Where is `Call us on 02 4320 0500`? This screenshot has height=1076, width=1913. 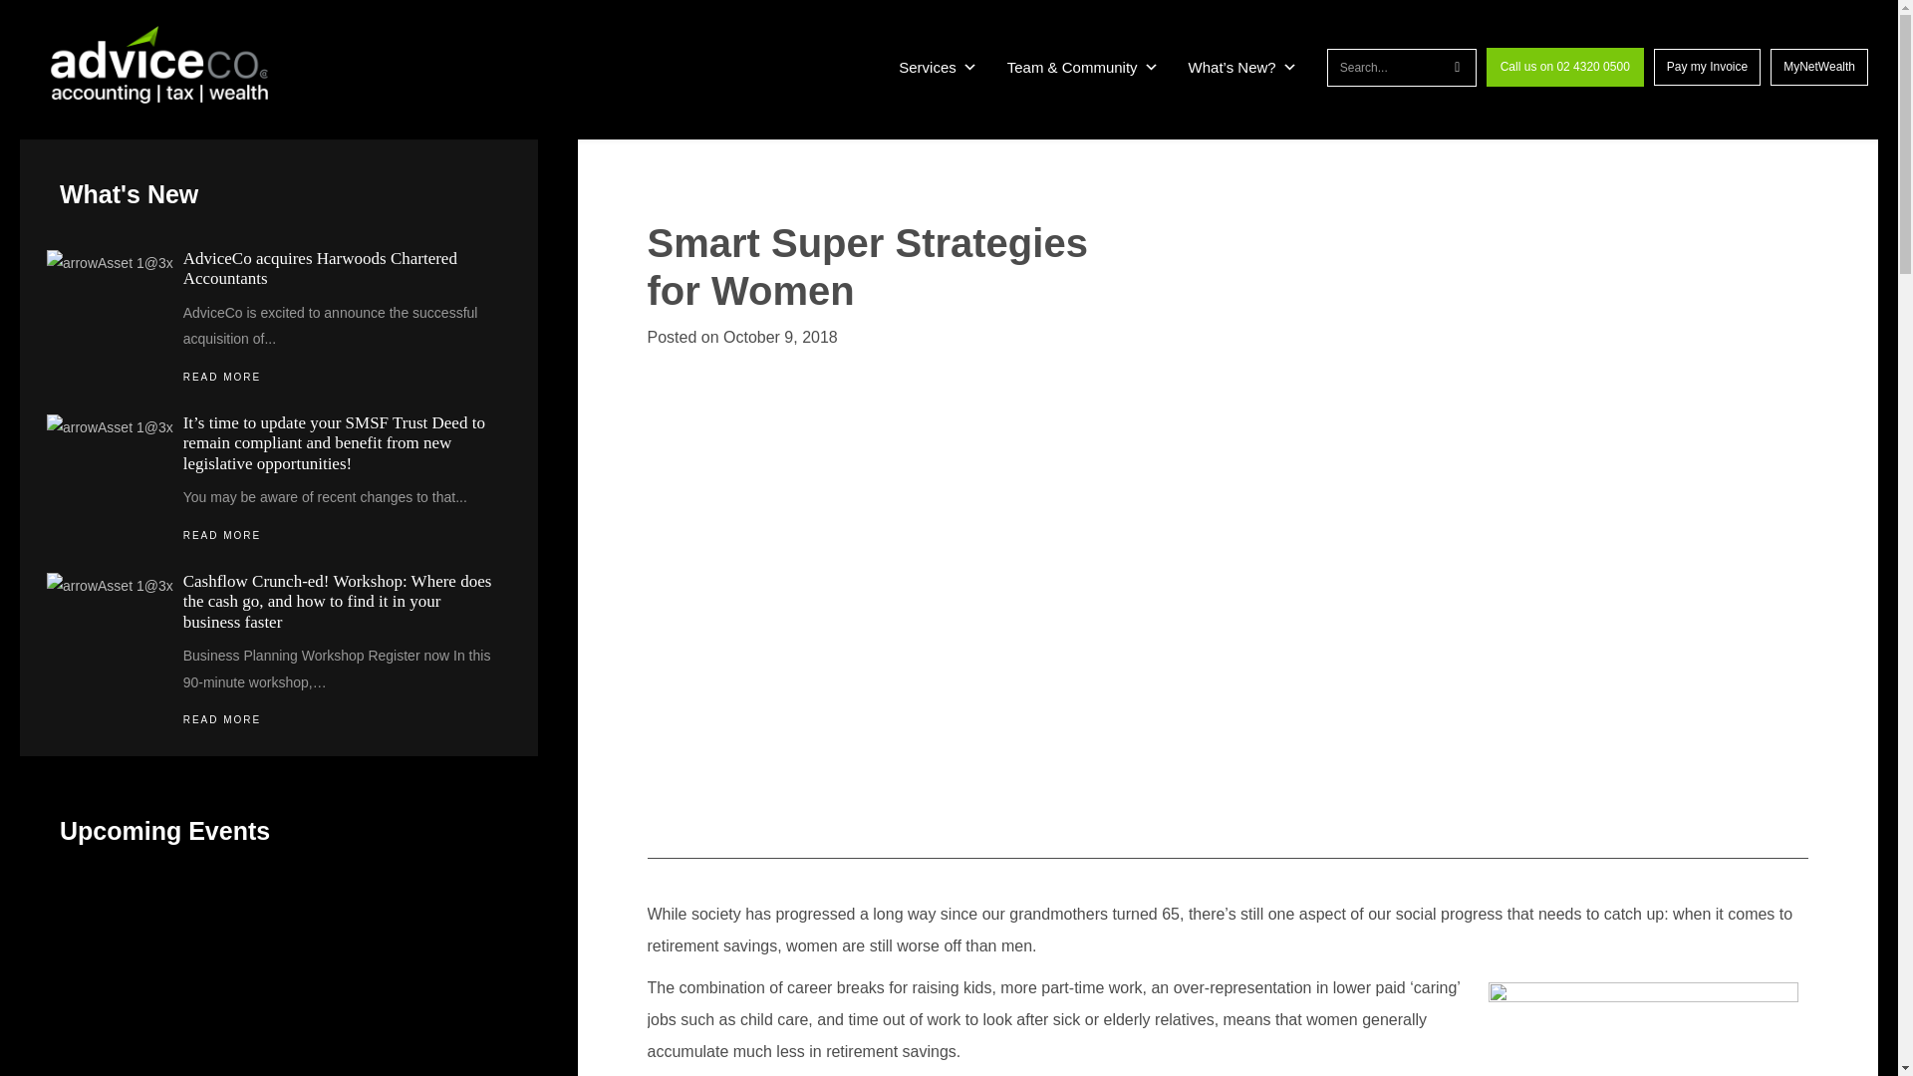 Call us on 02 4320 0500 is located at coordinates (1564, 67).